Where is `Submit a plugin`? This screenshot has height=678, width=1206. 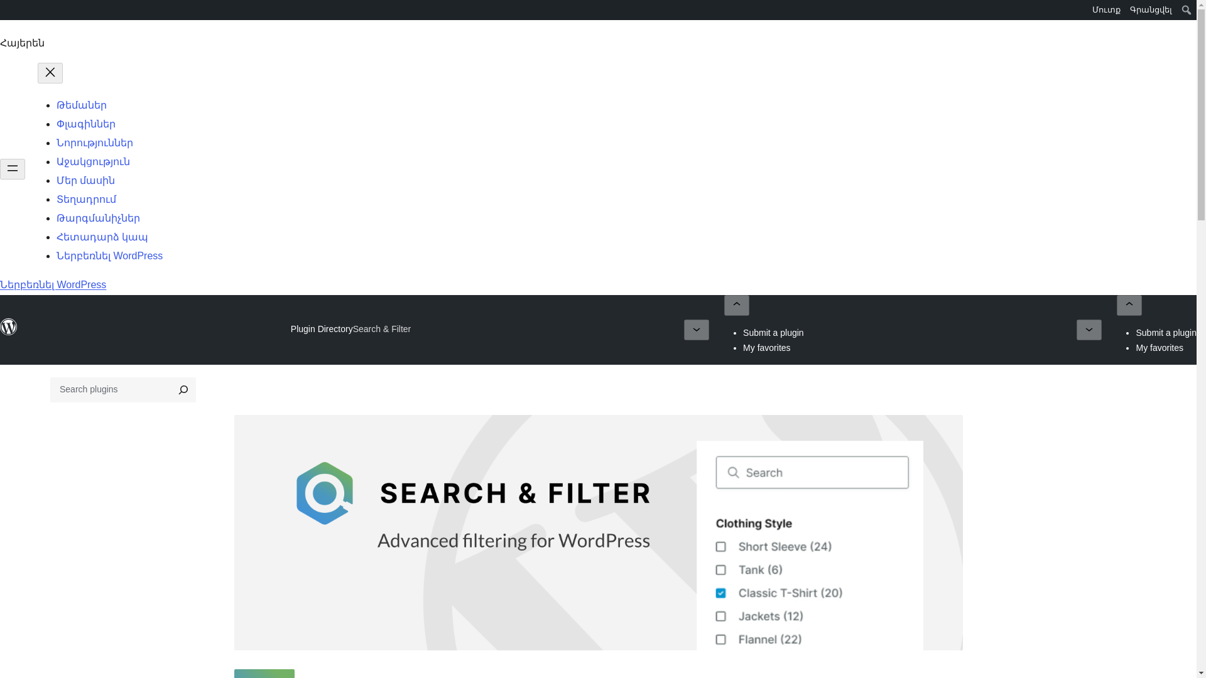
Submit a plugin is located at coordinates (773, 332).